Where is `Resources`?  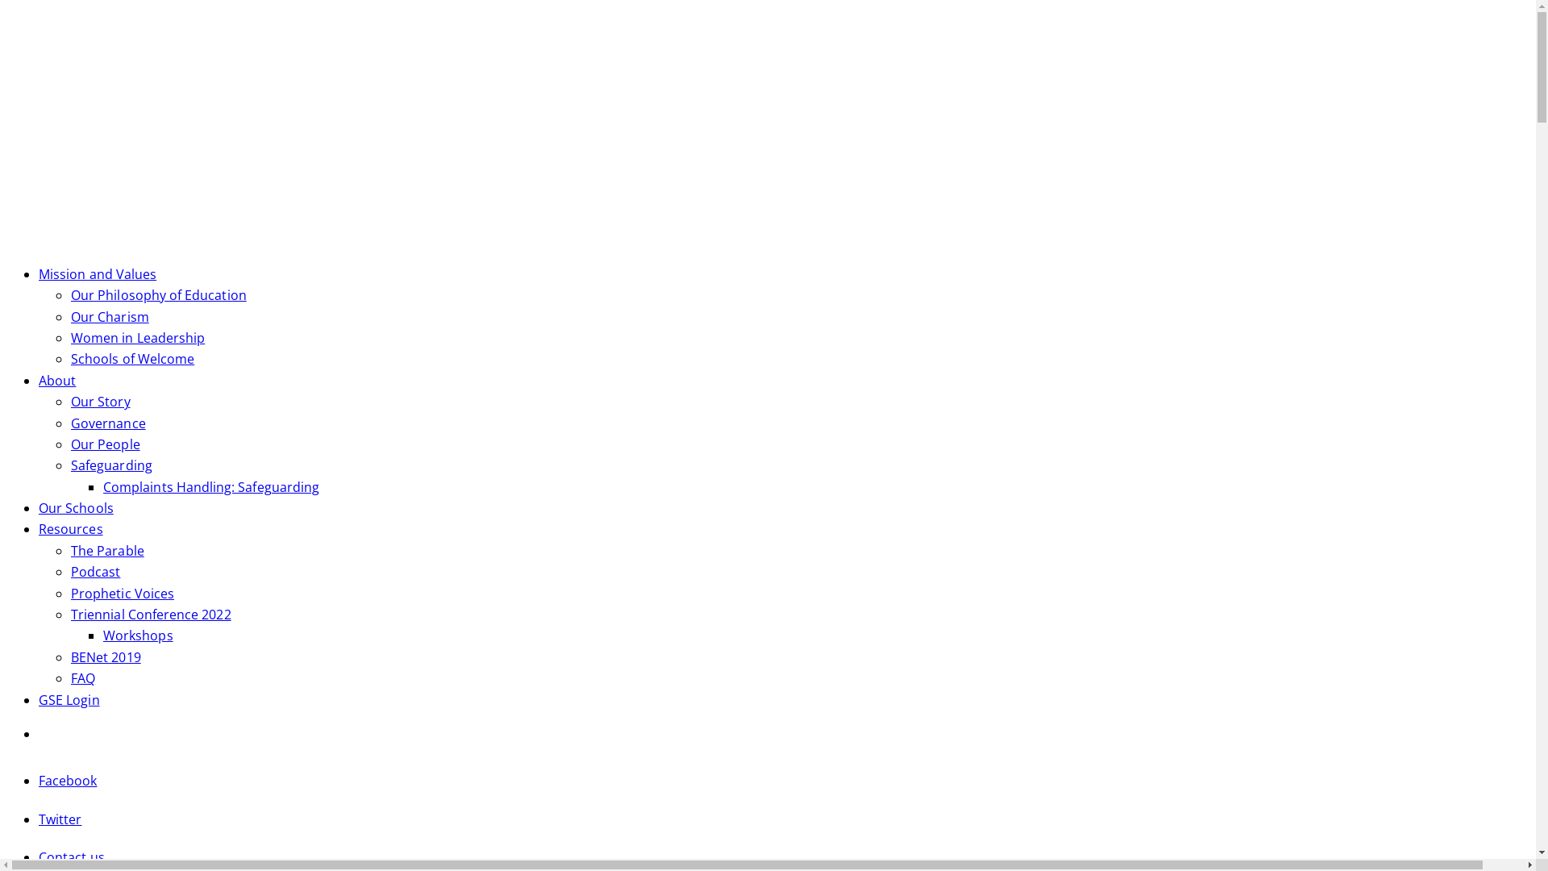 Resources is located at coordinates (71, 529).